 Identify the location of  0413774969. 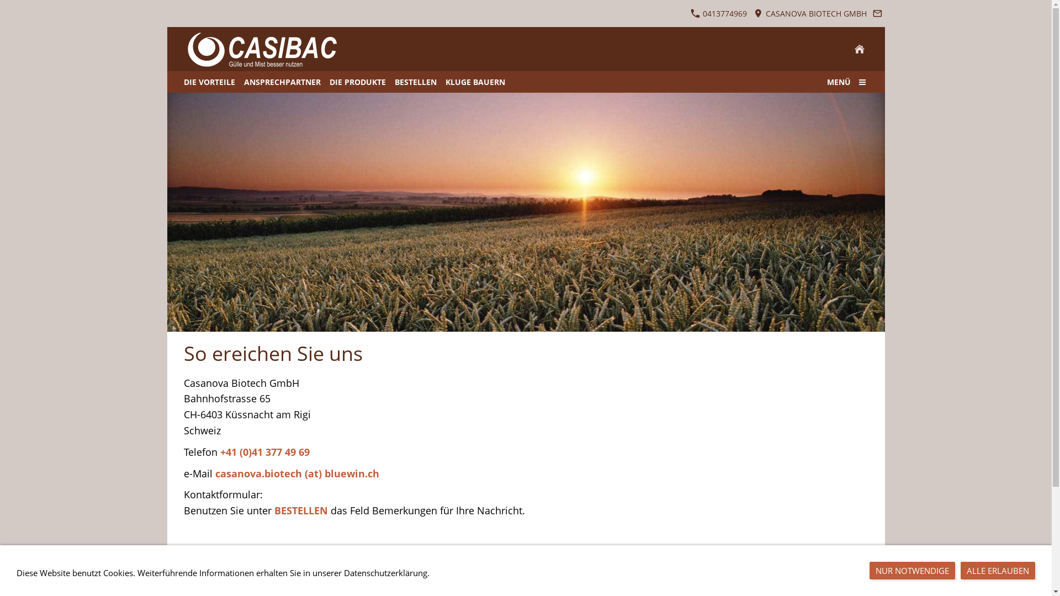
(719, 13).